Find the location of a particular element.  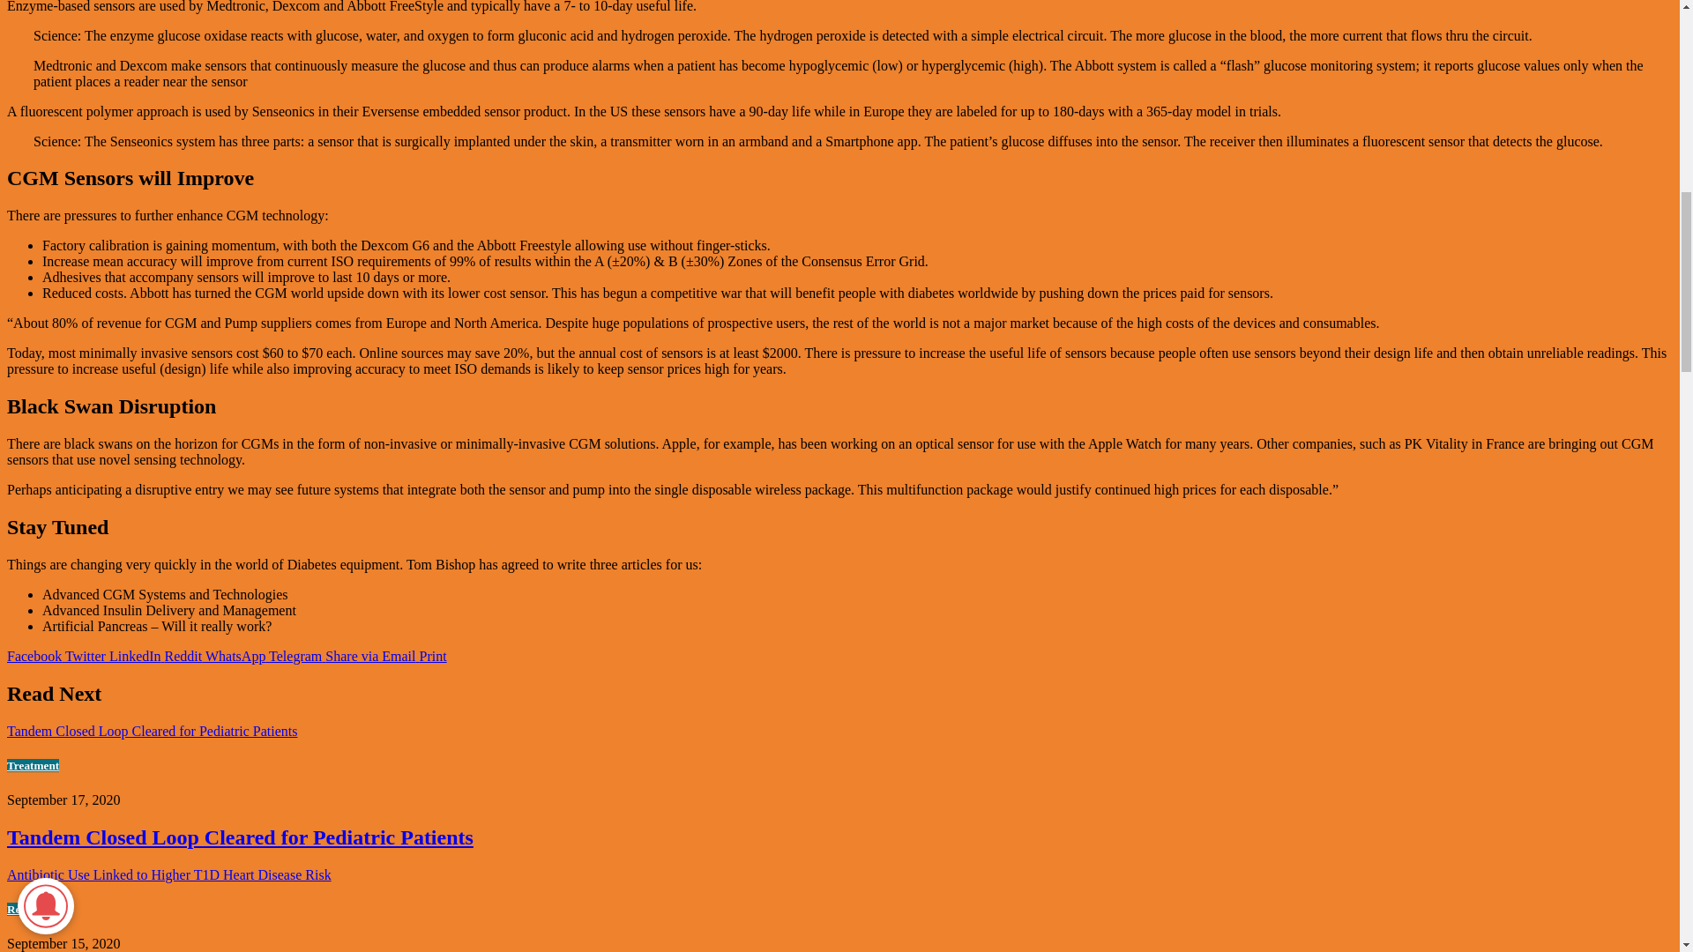

LinkedIn is located at coordinates (132, 656).